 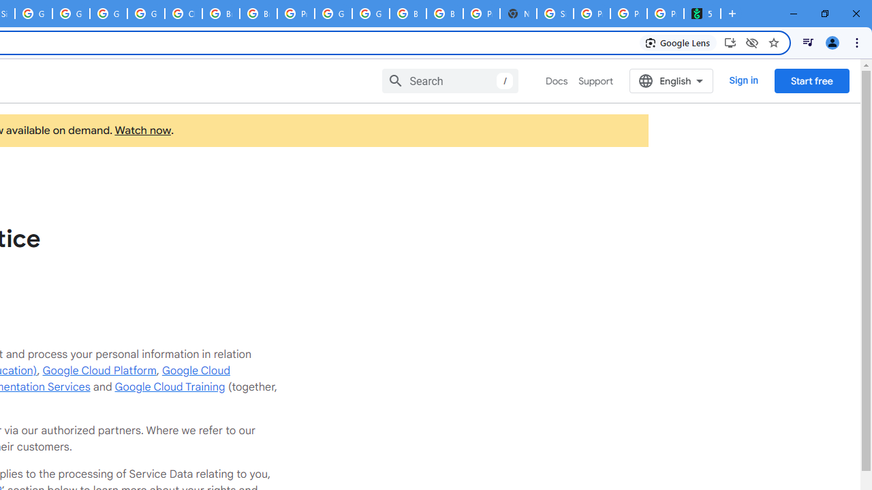 What do you see at coordinates (557, 81) in the screenshot?
I see `Docs` at bounding box center [557, 81].